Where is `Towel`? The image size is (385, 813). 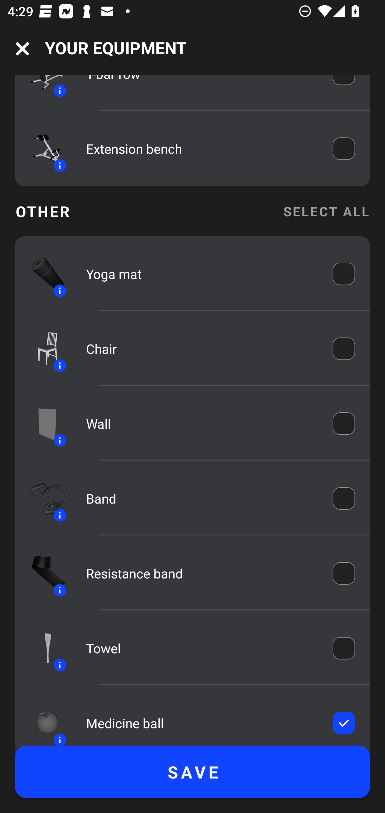
Towel is located at coordinates (202, 648).